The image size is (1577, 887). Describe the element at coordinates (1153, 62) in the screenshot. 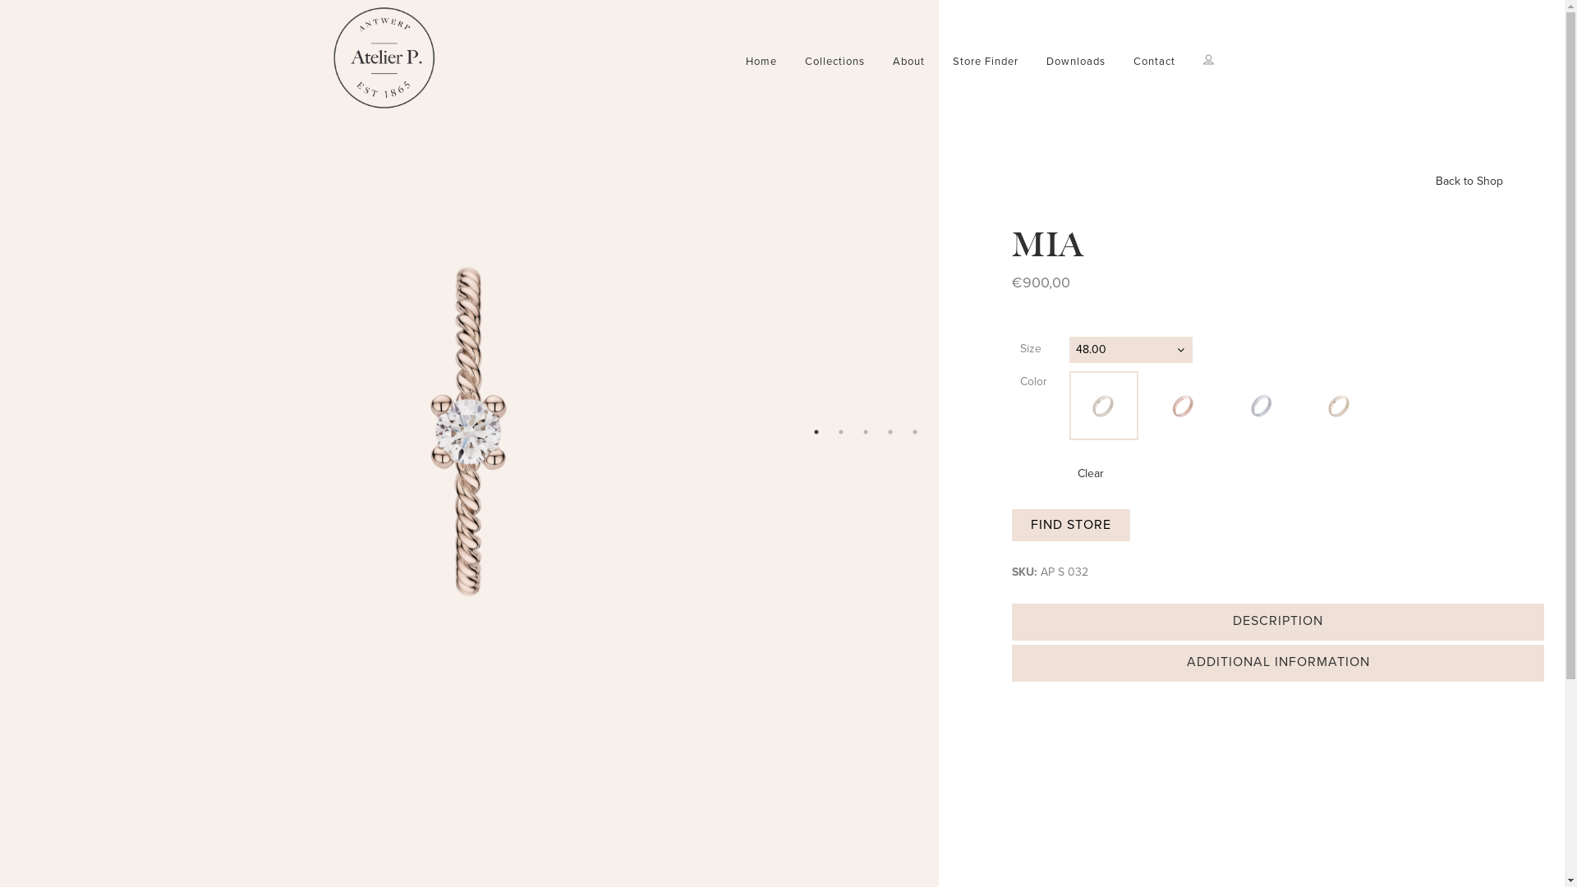

I see `Contact` at that location.